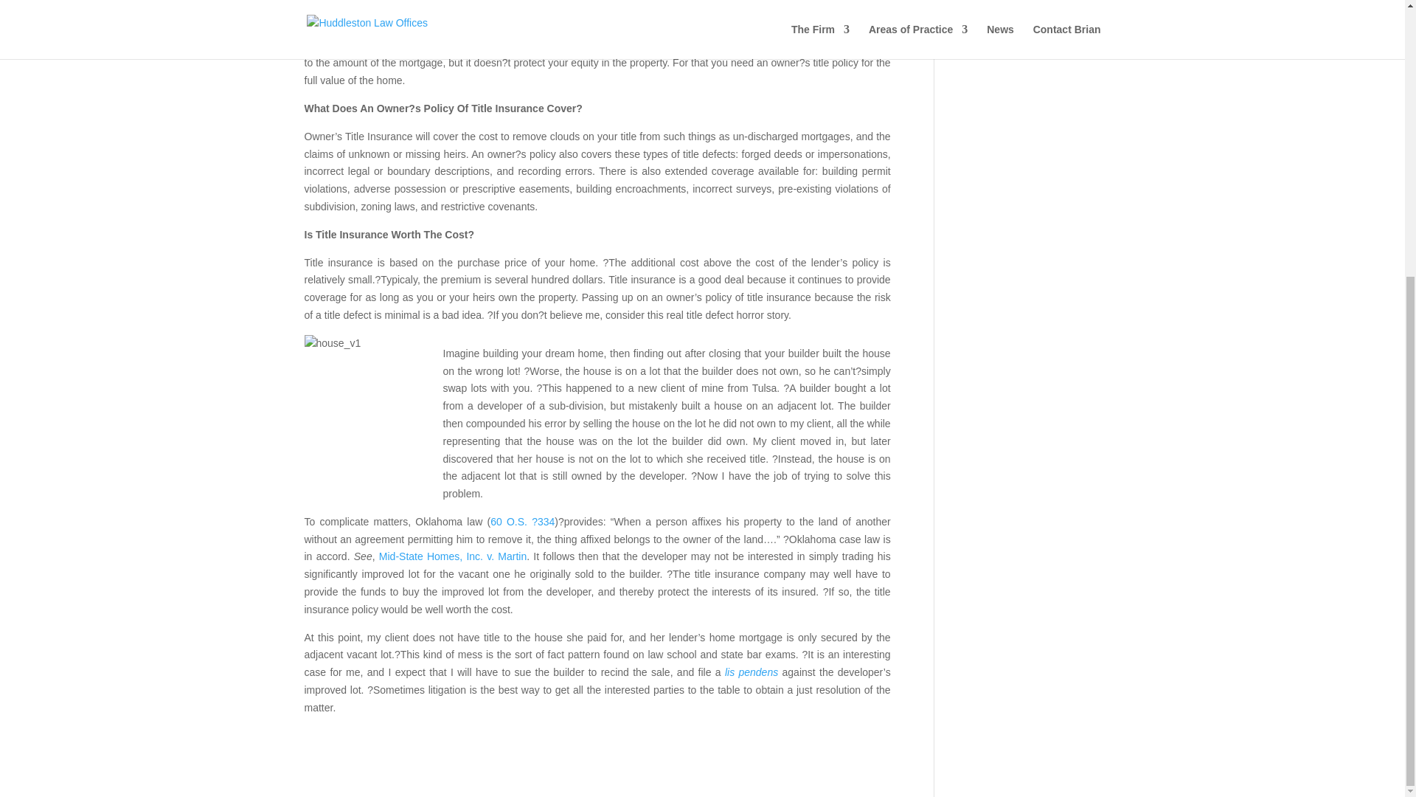 The image size is (1416, 797). I want to click on Mid-State Homes, Inc. v. Martin, so click(453, 556).